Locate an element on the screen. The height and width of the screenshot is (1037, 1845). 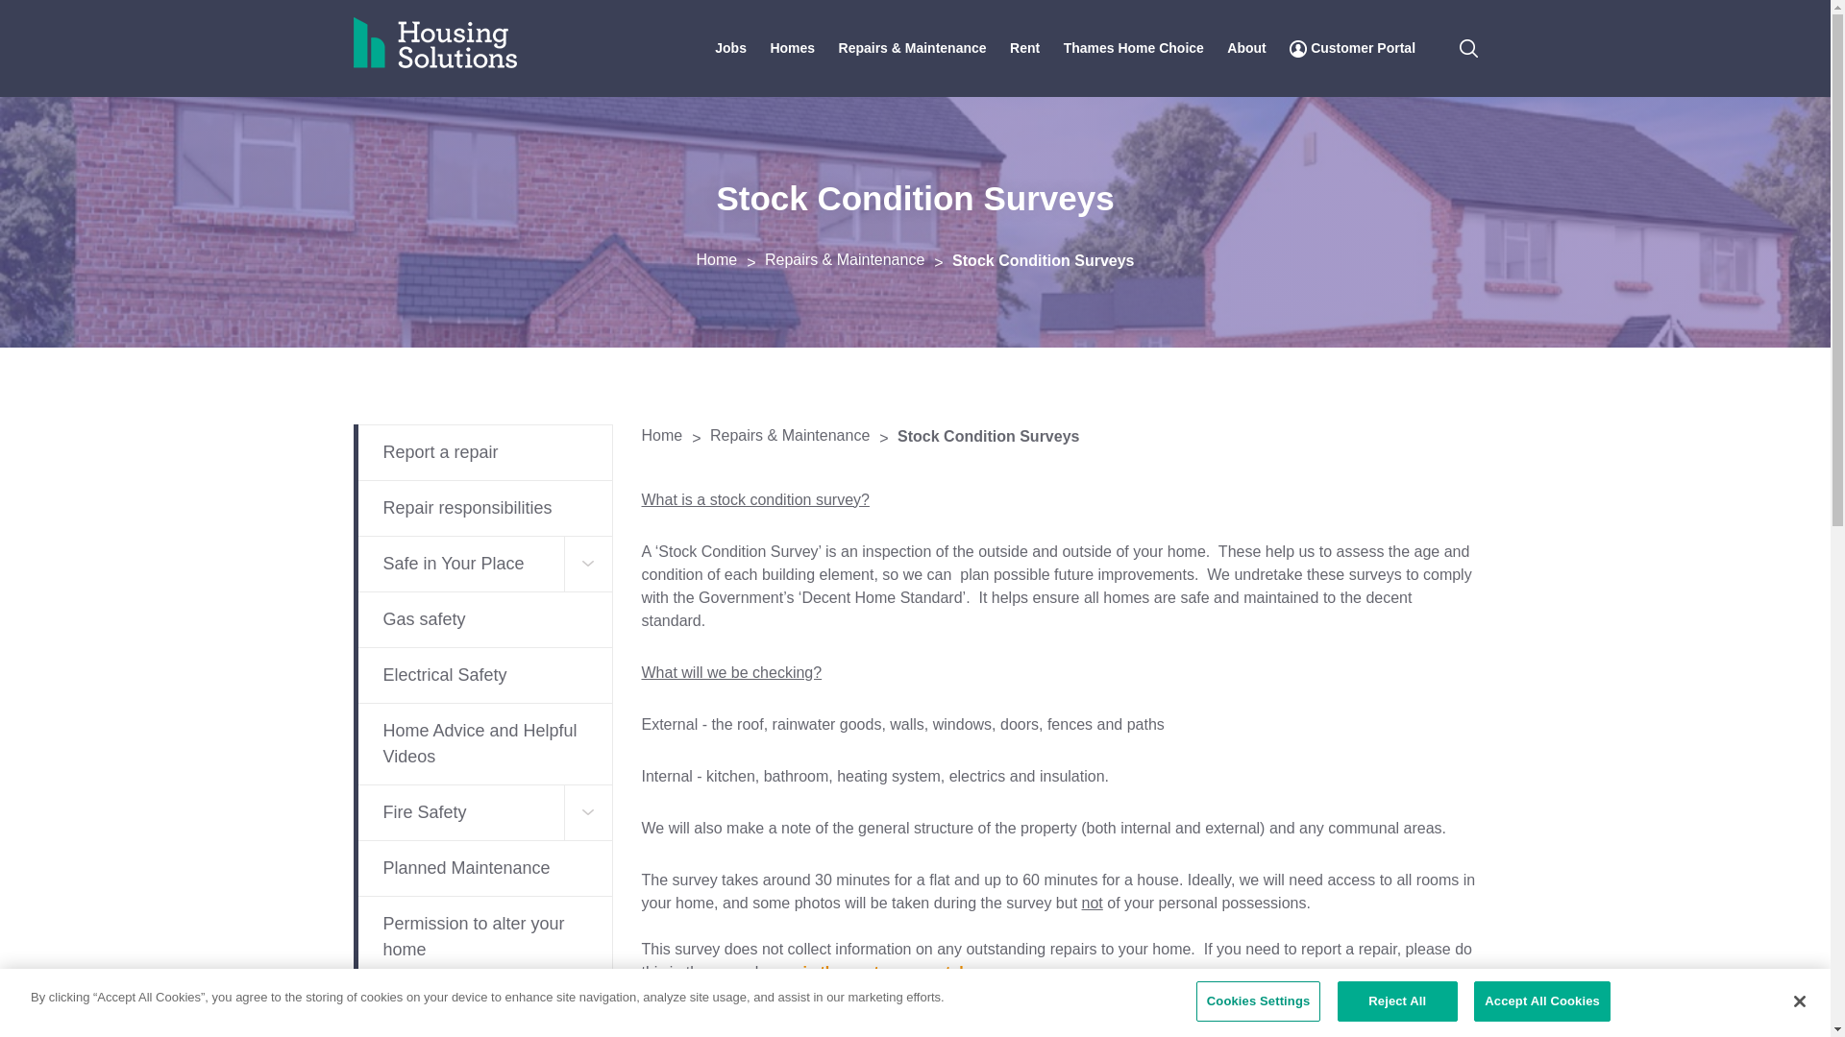
Home Advice and Helpful Videos is located at coordinates (482, 743).